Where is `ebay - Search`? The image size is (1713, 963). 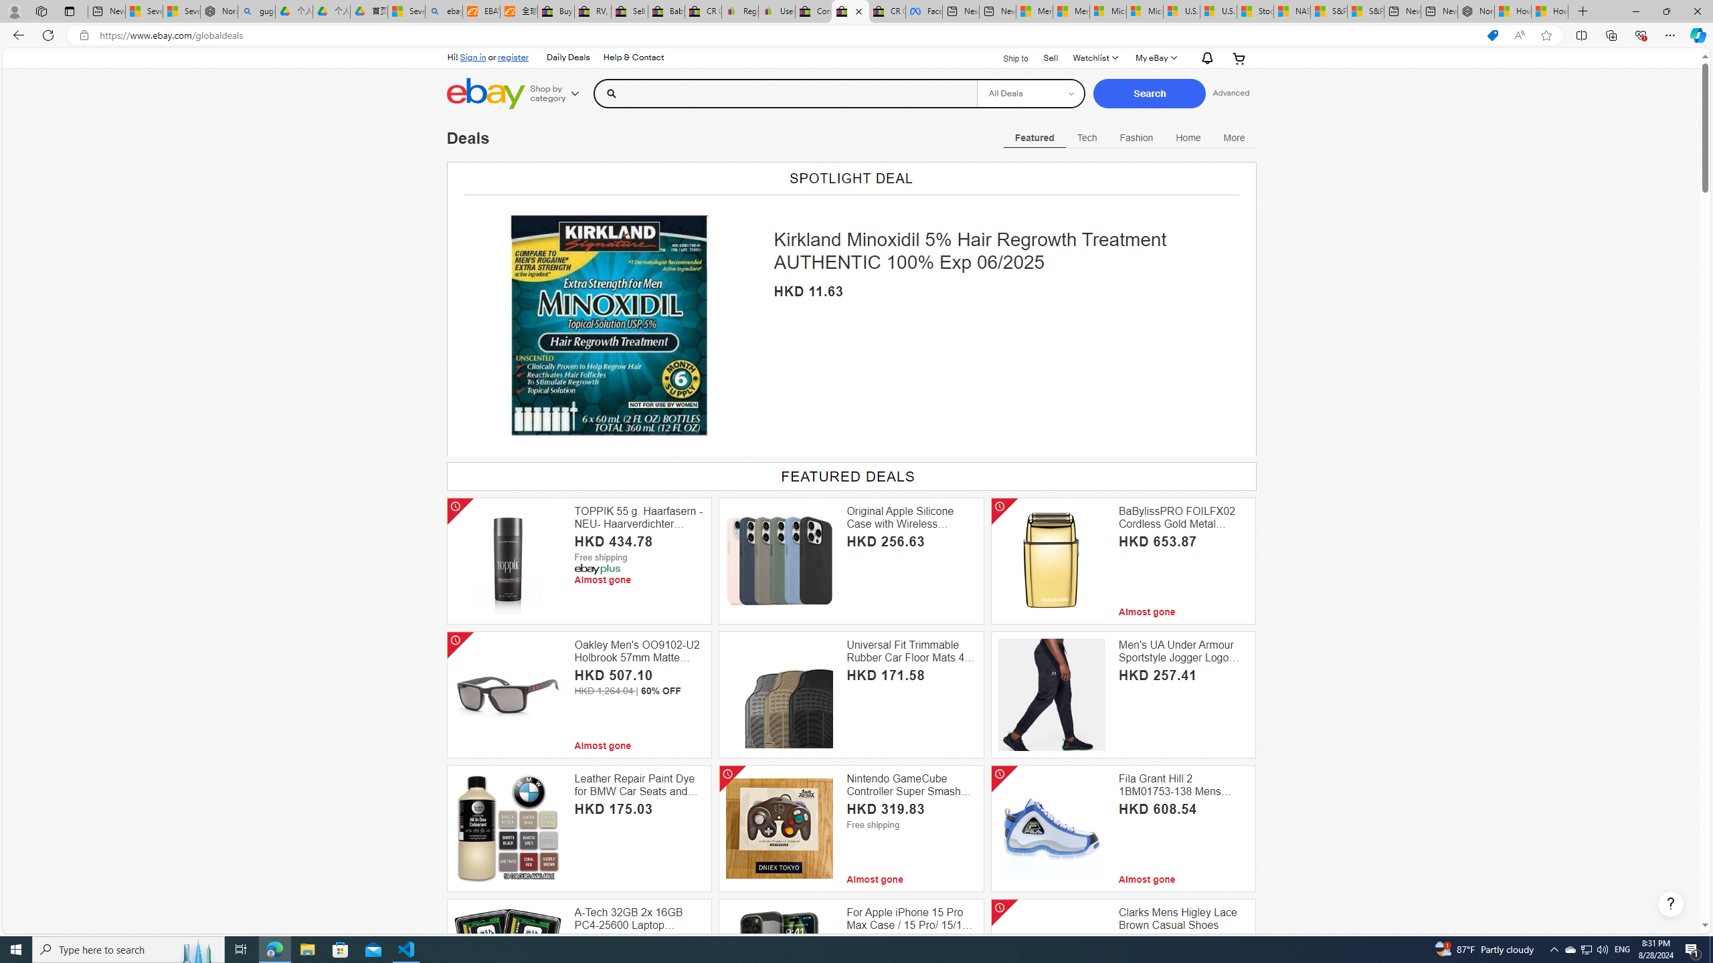
ebay - Search is located at coordinates (443, 11).